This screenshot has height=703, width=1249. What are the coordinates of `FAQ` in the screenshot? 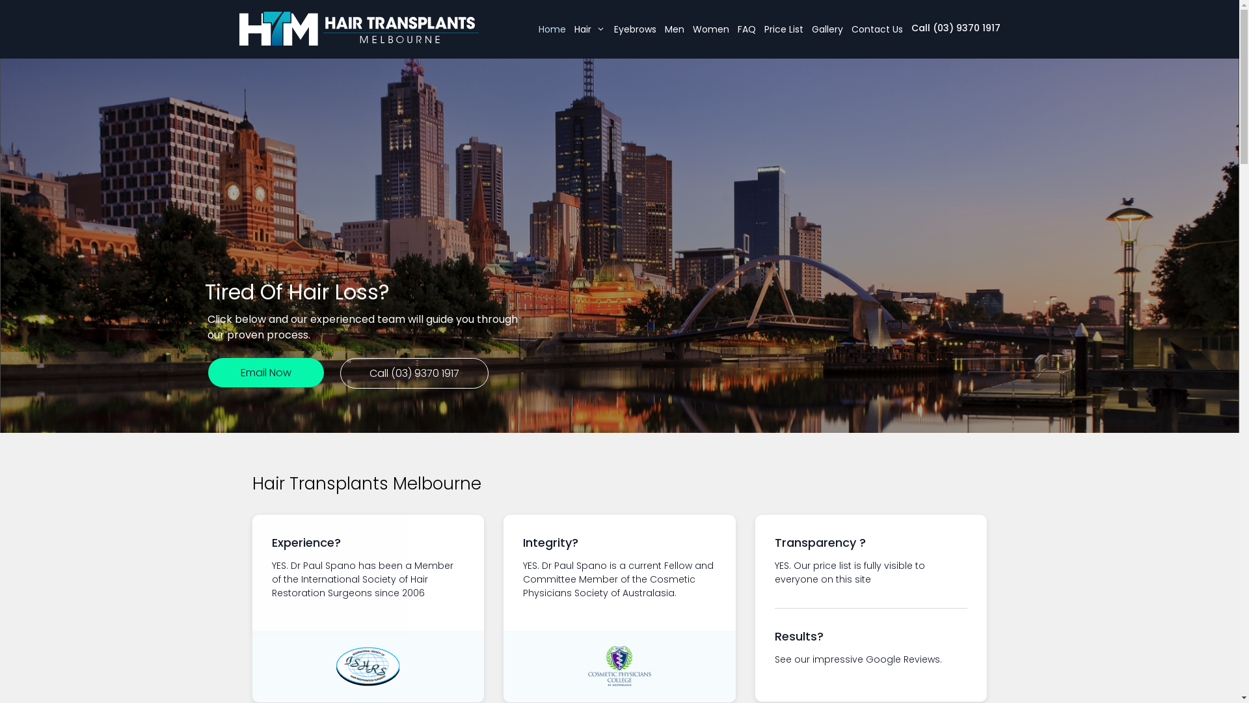 It's located at (747, 29).